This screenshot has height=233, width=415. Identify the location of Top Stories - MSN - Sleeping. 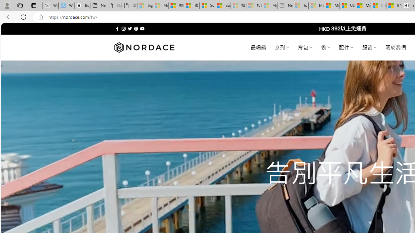
(301, 6).